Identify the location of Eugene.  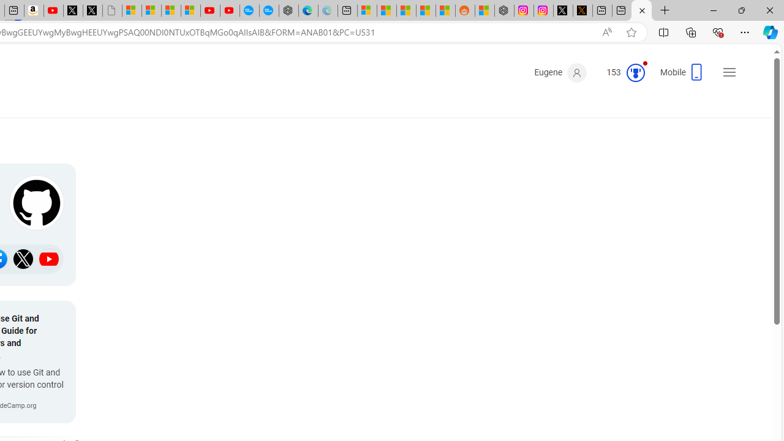
(560, 73).